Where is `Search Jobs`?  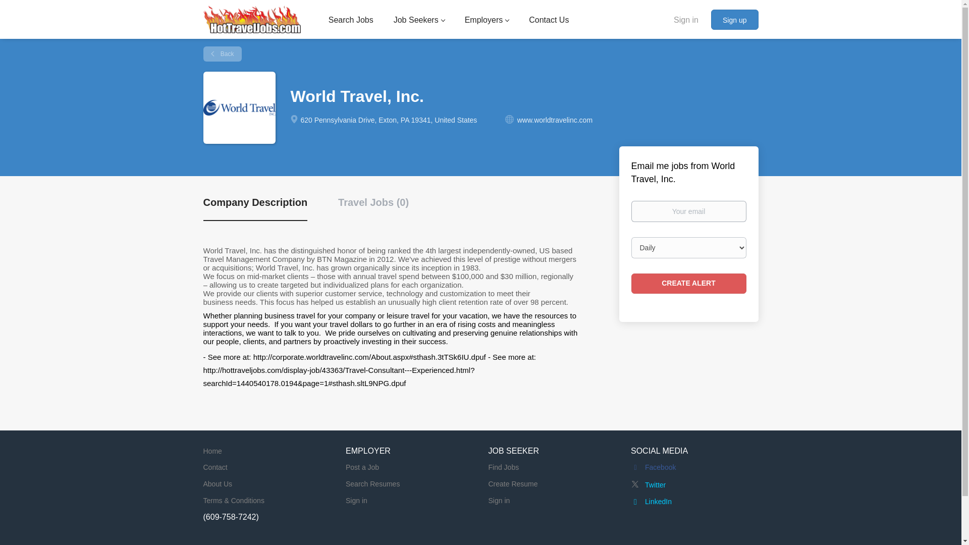 Search Jobs is located at coordinates (350, 22).